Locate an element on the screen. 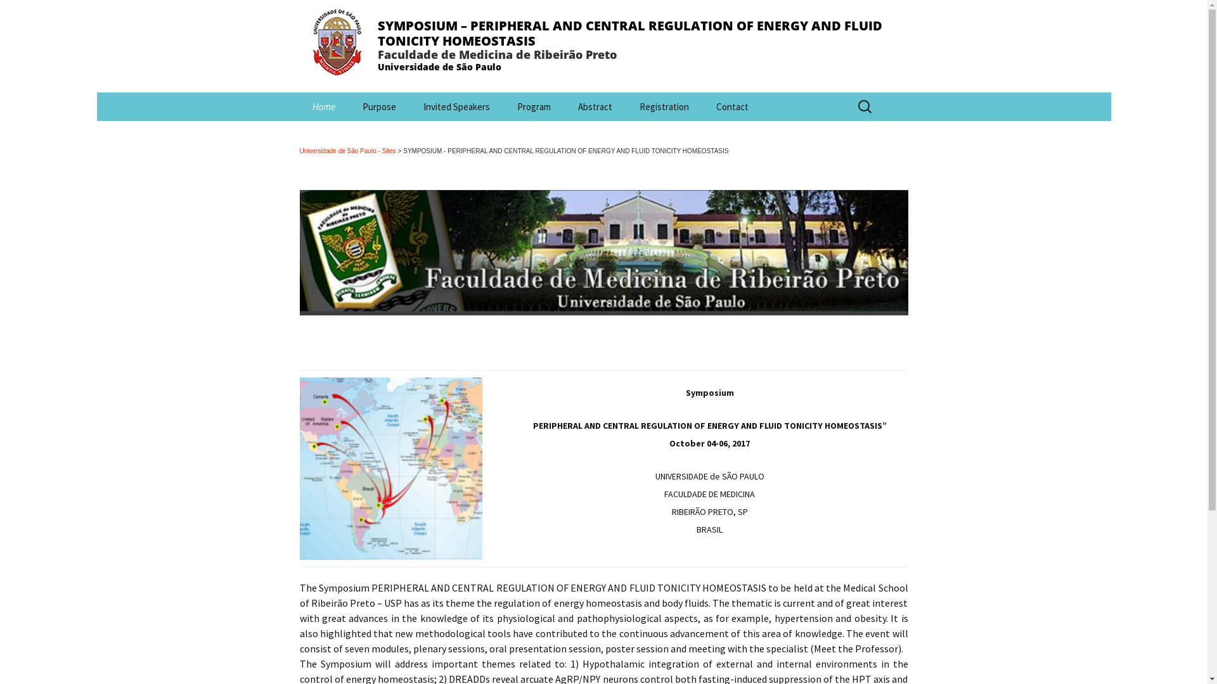 This screenshot has width=1217, height=684. Abstract is located at coordinates (595, 106).